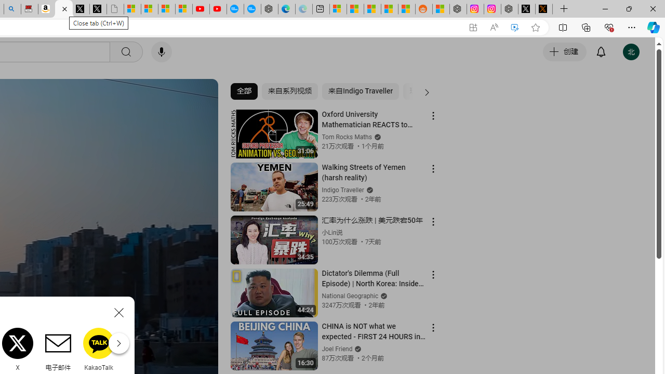  What do you see at coordinates (373, 9) in the screenshot?
I see `Shanghai, China hourly forecast | Microsoft Weather` at bounding box center [373, 9].